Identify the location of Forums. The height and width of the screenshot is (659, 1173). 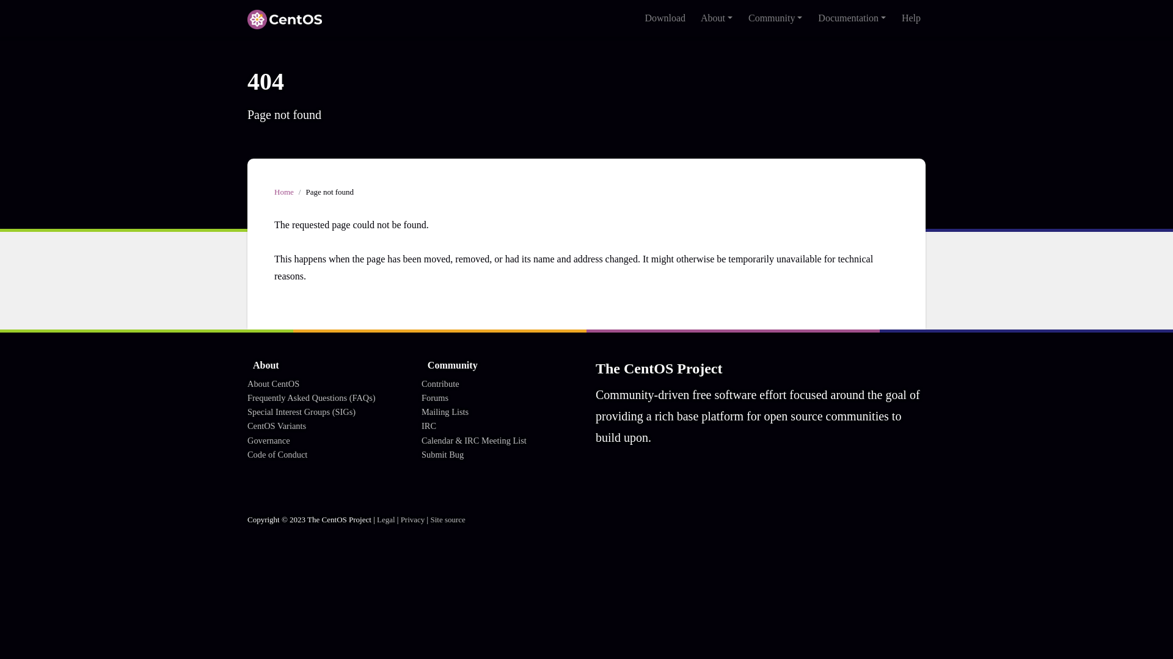
(44, 416).